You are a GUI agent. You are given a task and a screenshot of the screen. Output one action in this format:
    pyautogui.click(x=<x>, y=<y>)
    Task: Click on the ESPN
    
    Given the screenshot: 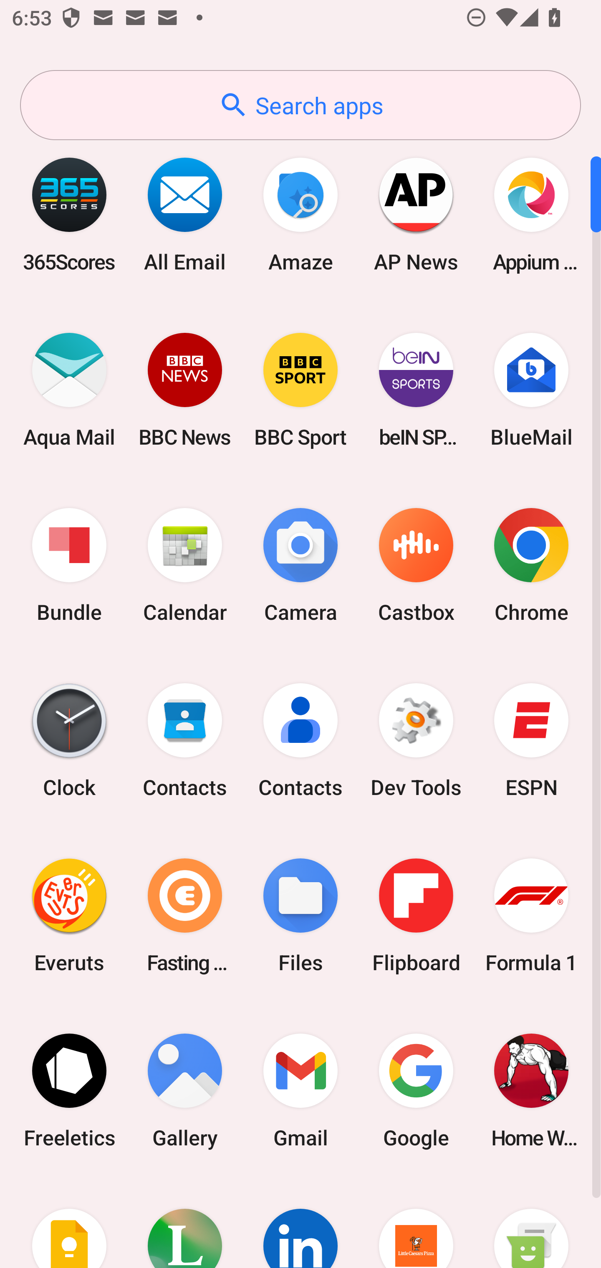 What is the action you would take?
    pyautogui.click(x=531, y=740)
    